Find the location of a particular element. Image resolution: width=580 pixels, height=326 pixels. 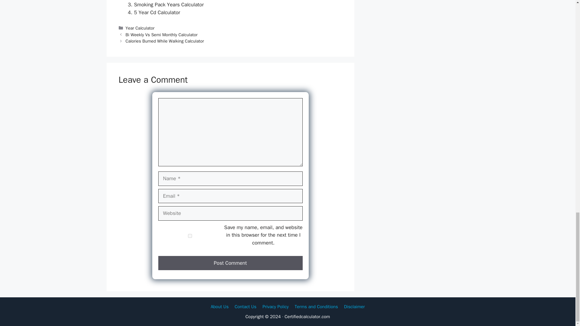

Calories Burned While Walking Calculator is located at coordinates (165, 41).